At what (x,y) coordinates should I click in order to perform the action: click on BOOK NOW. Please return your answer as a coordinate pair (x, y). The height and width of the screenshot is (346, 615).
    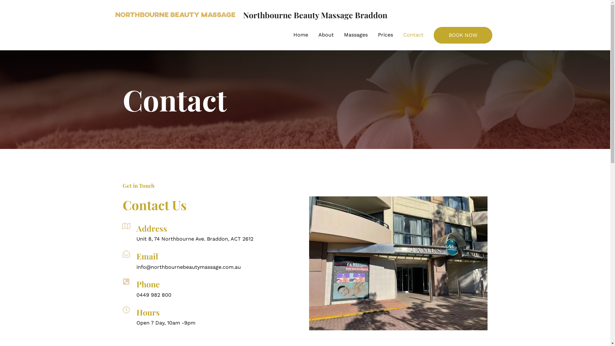
    Looking at the image, I should click on (463, 35).